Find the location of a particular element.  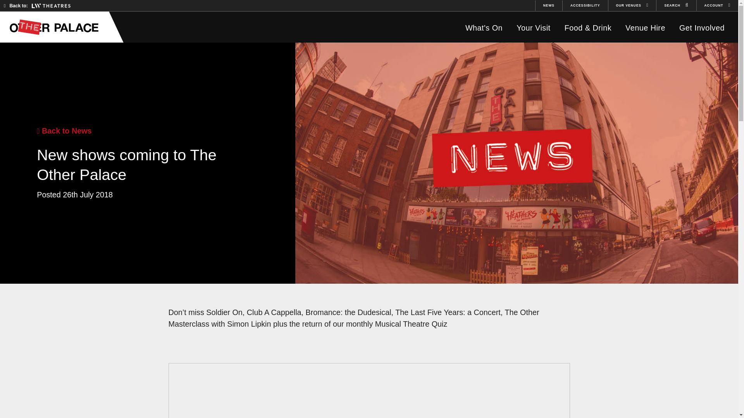

Your Visit is located at coordinates (533, 28).